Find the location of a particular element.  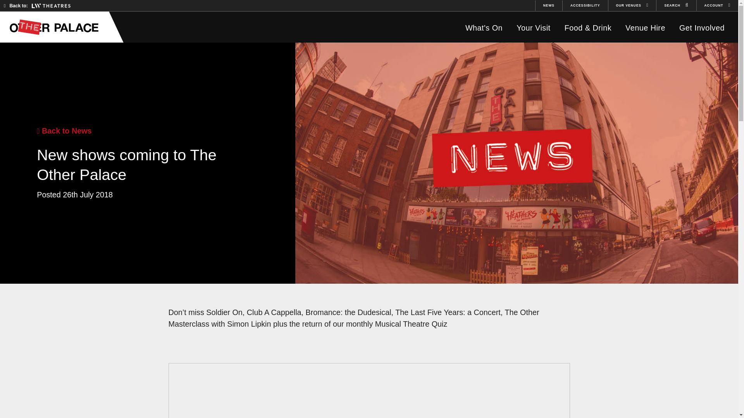

Your Visit is located at coordinates (533, 28).